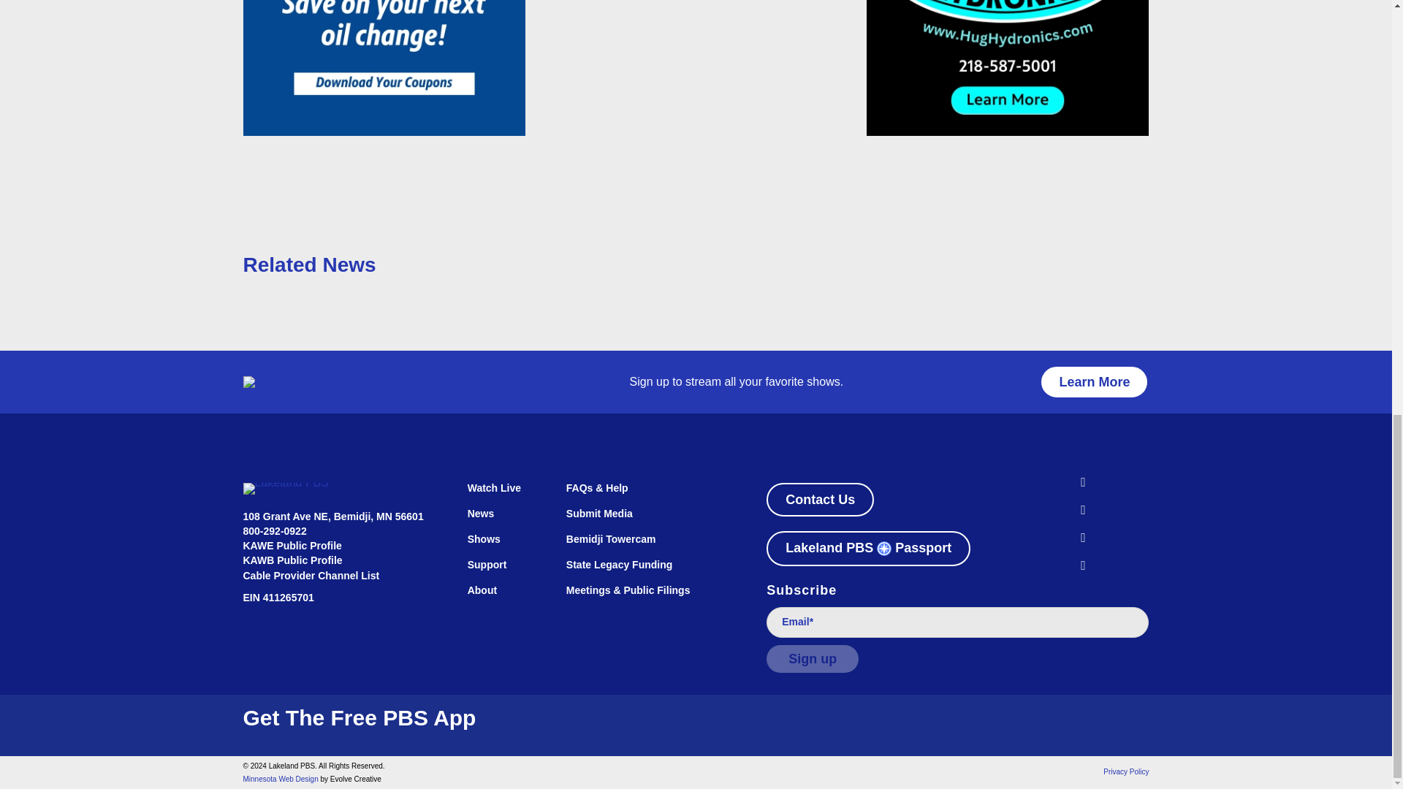  I want to click on Support, so click(502, 571).